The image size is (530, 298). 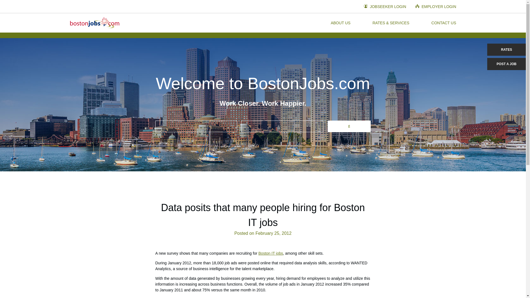 I want to click on CONTACT US, so click(x=444, y=23).